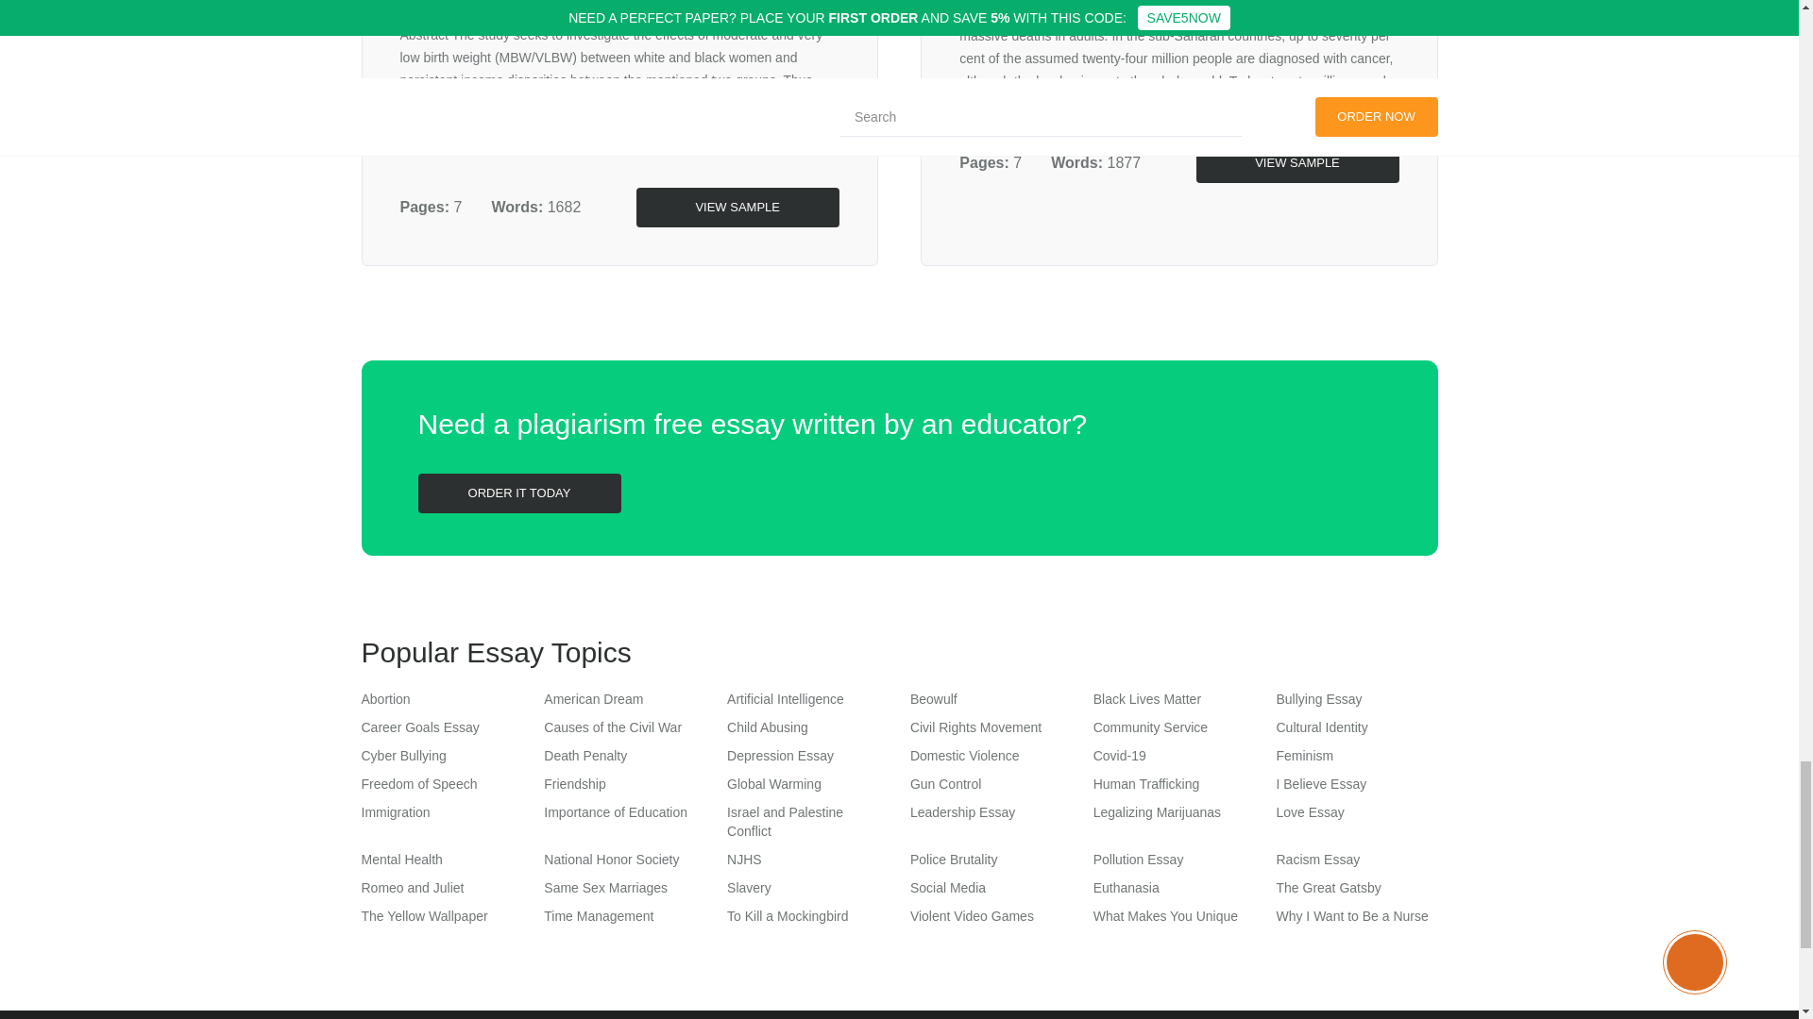 This screenshot has height=1019, width=1813. What do you see at coordinates (517, 493) in the screenshot?
I see `ORDER IT TODAY` at bounding box center [517, 493].